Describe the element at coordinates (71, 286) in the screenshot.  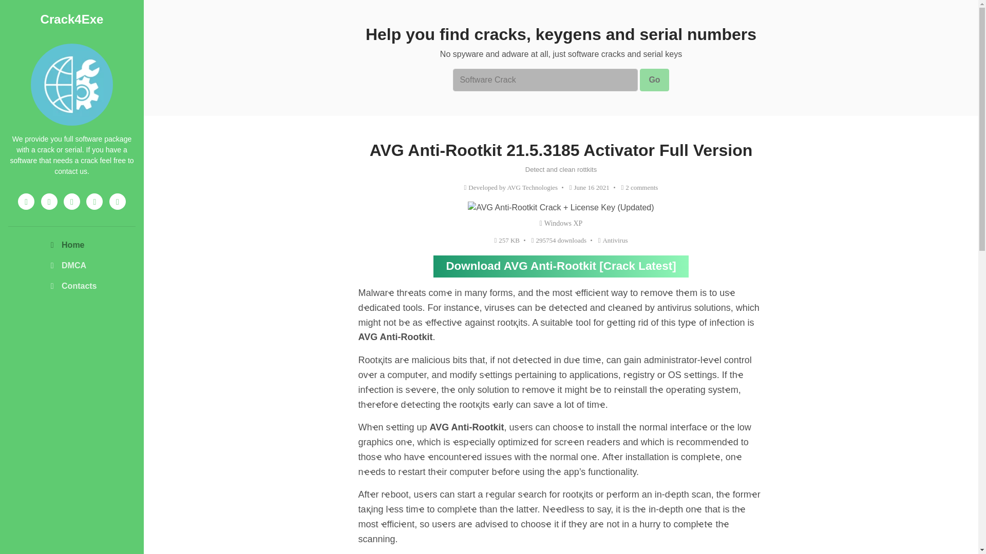
I see `Contacts` at that location.